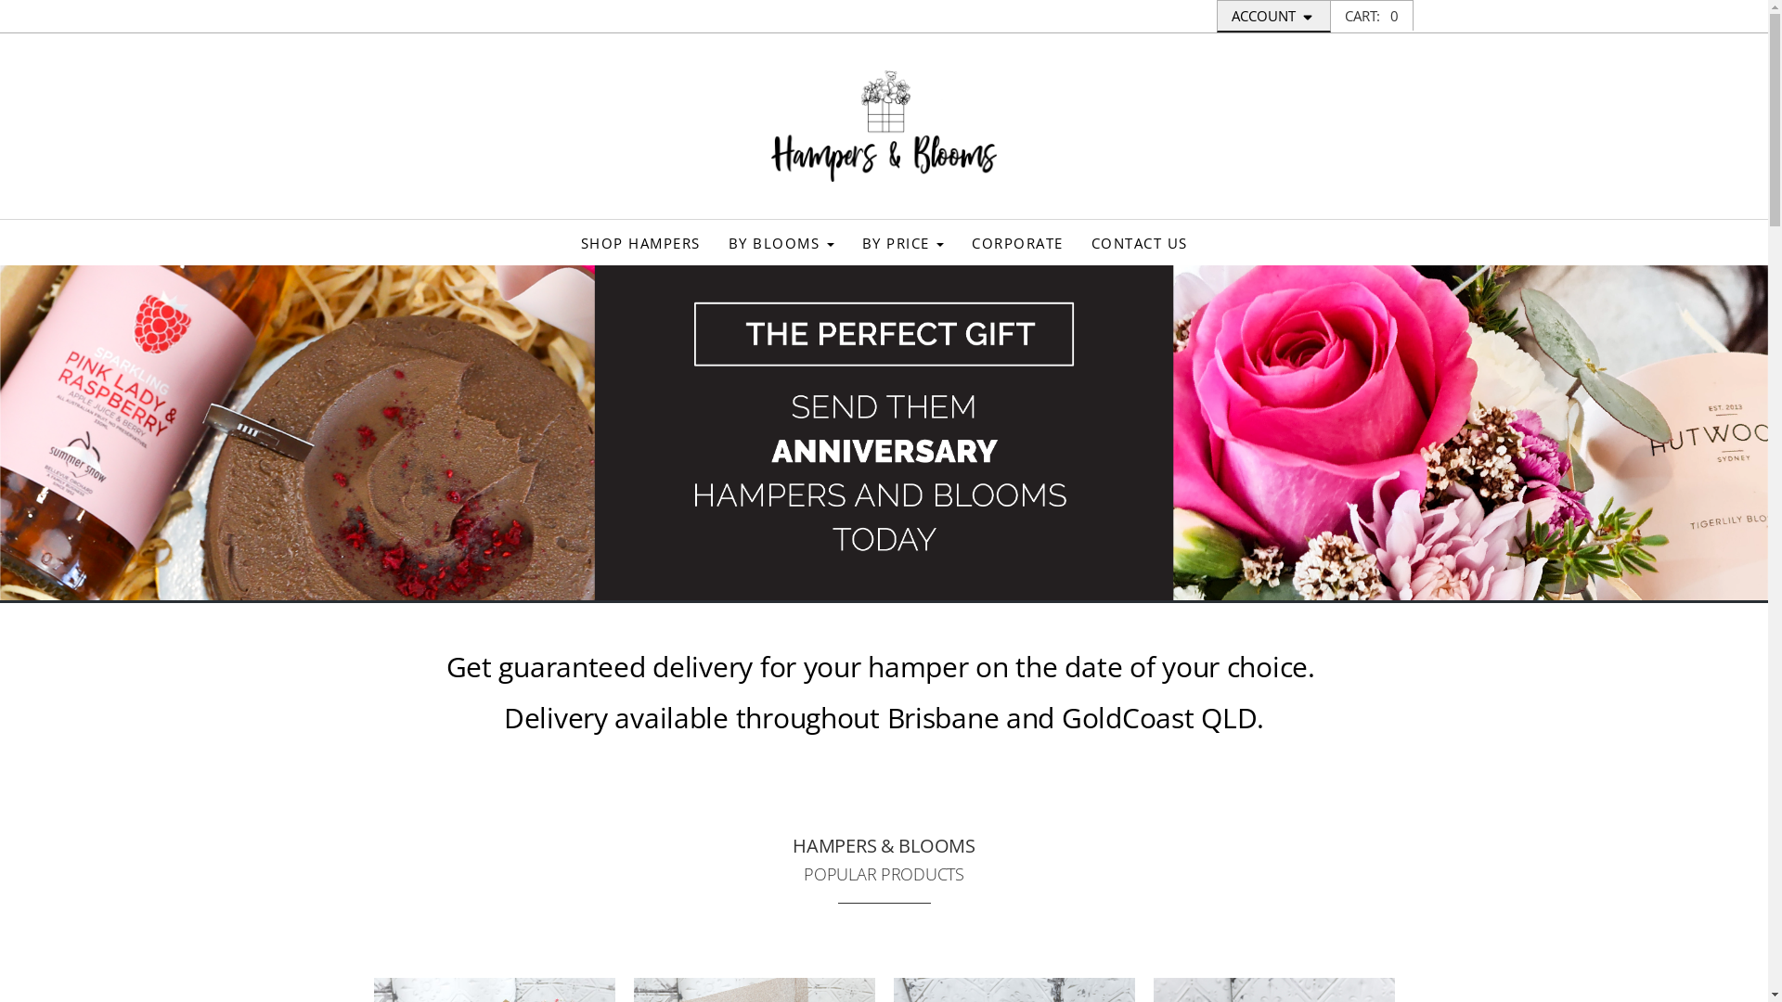 The image size is (1782, 1002). I want to click on CORPORATE, so click(1017, 243).